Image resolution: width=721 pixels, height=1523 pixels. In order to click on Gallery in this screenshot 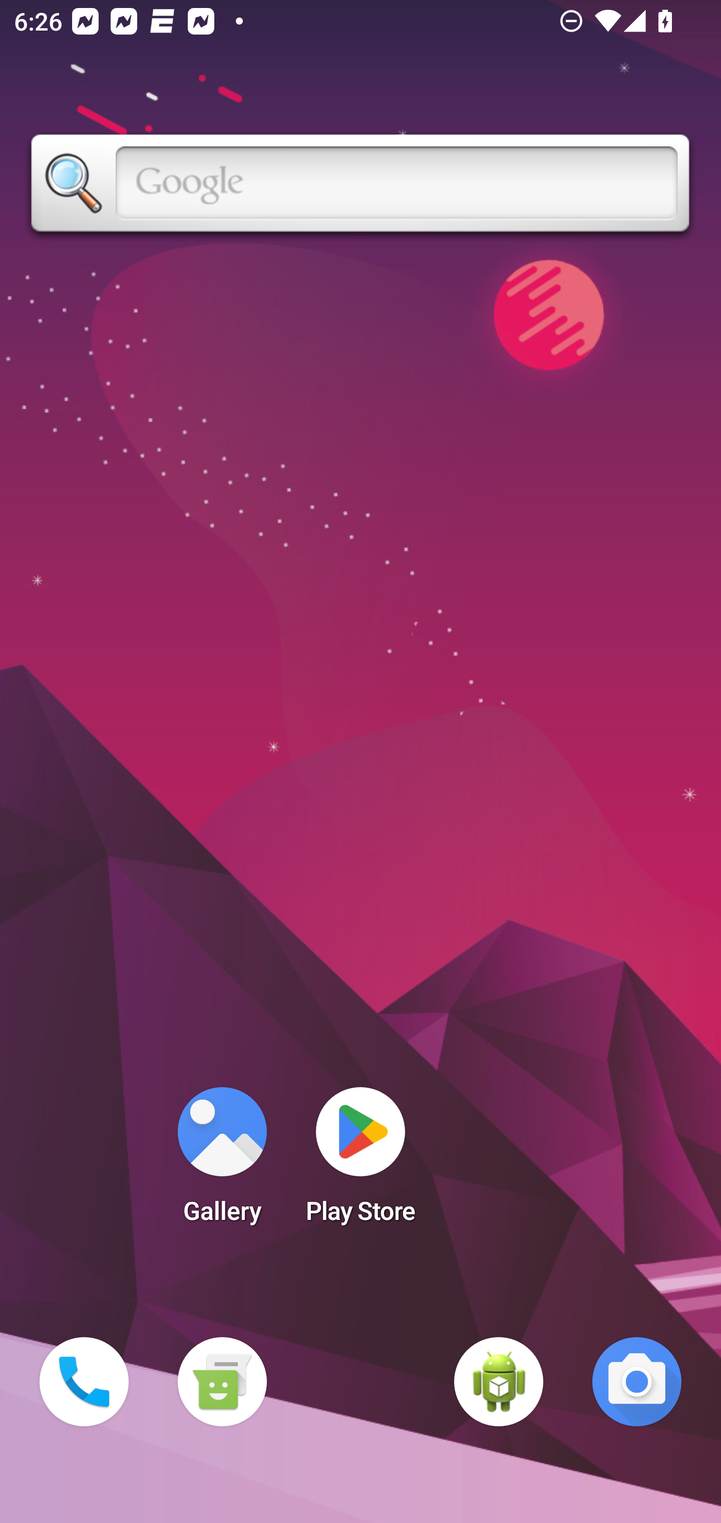, I will do `click(222, 1161)`.